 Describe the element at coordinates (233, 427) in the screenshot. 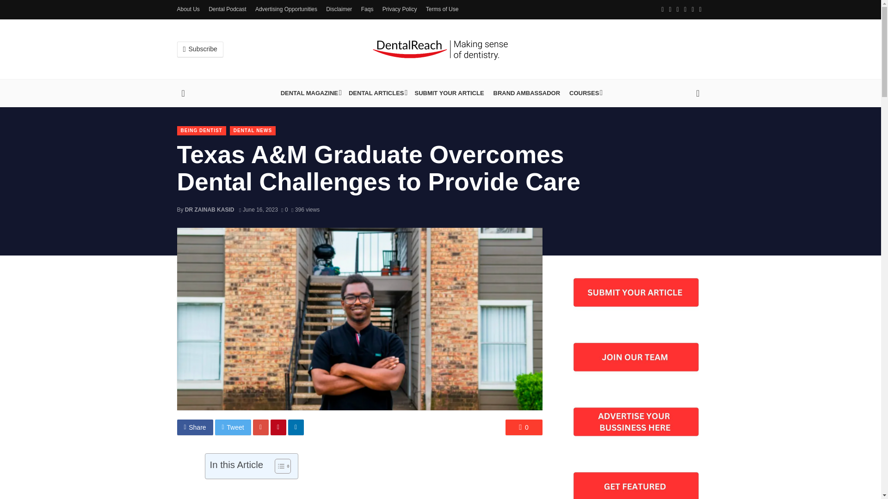

I see `Share on Twitter` at that location.